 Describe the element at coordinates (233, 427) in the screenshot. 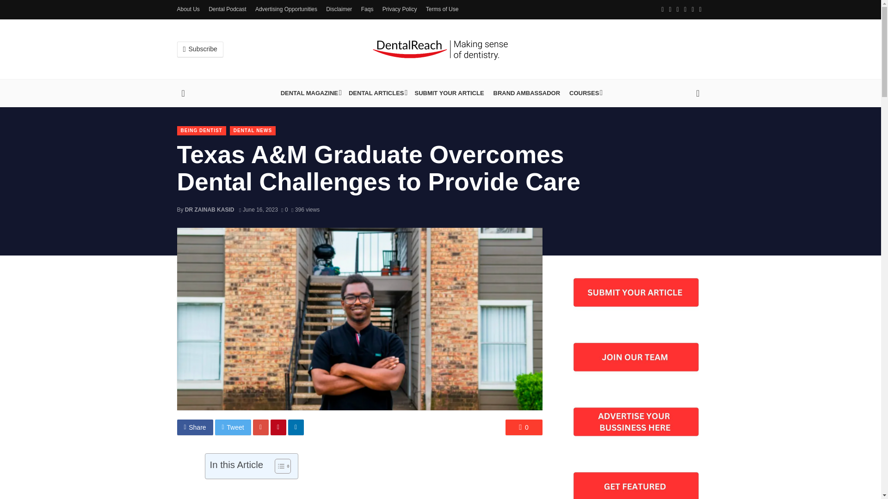

I see `Share on Twitter` at that location.